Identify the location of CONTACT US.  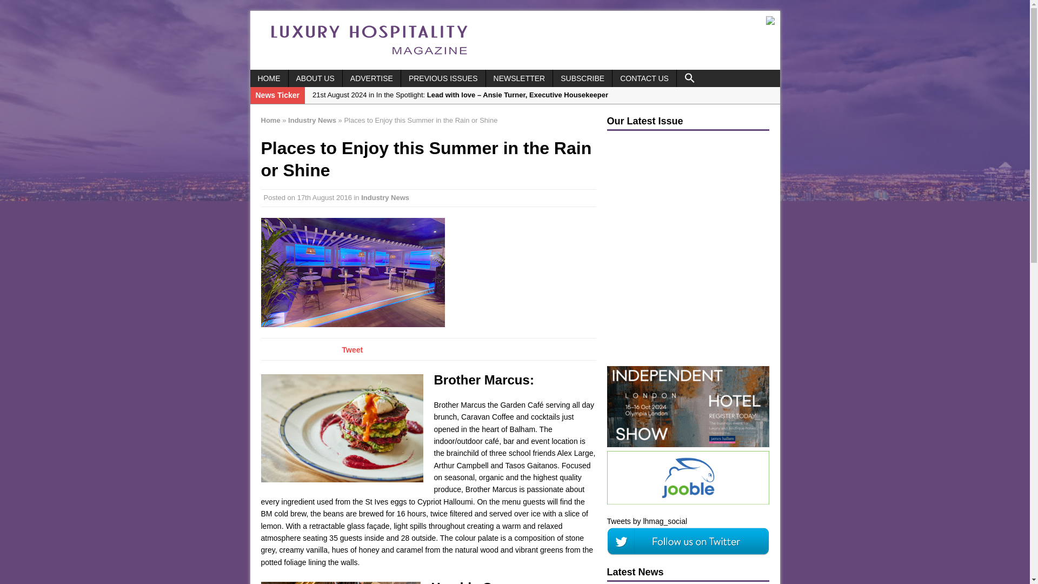
(644, 78).